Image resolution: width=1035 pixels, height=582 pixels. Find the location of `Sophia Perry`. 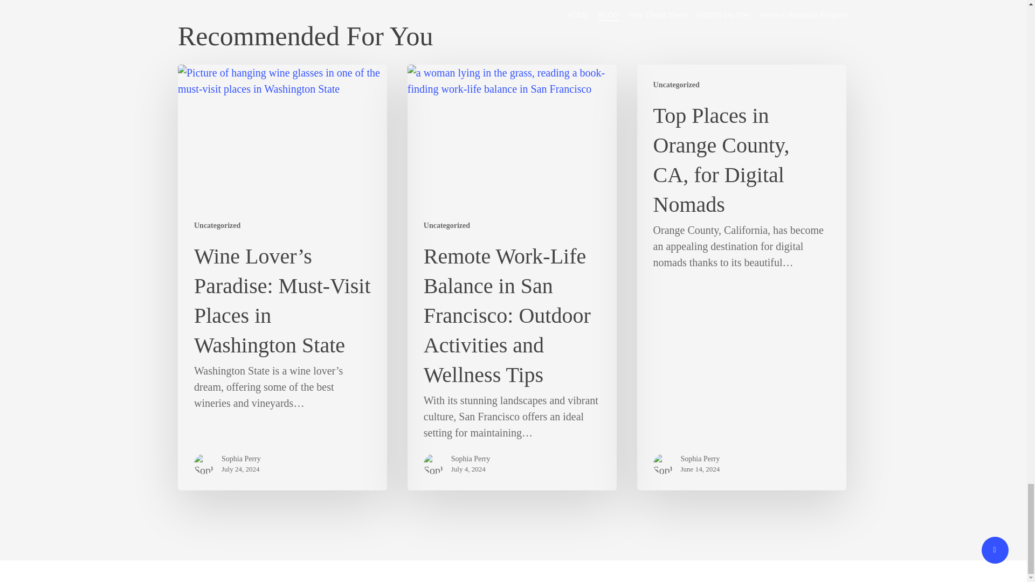

Sophia Perry is located at coordinates (240, 459).